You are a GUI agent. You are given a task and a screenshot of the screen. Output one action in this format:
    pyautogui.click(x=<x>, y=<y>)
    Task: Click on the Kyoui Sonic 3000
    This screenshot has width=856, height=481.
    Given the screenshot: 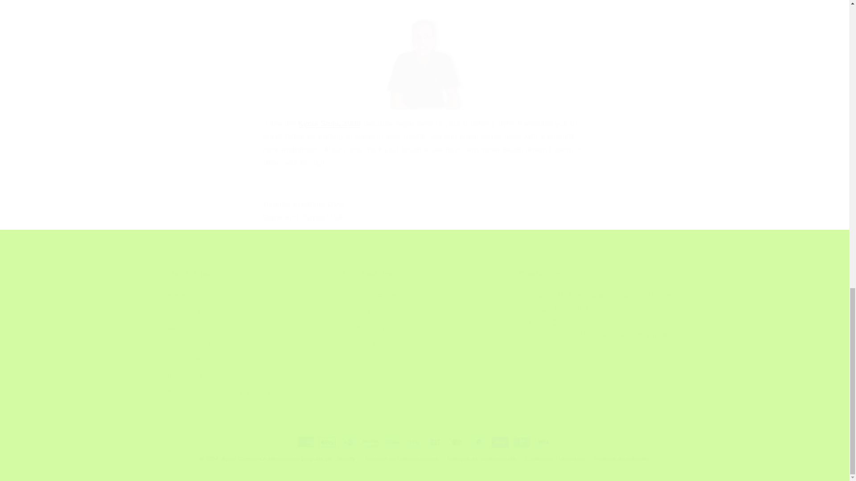 What is the action you would take?
    pyautogui.click(x=329, y=123)
    